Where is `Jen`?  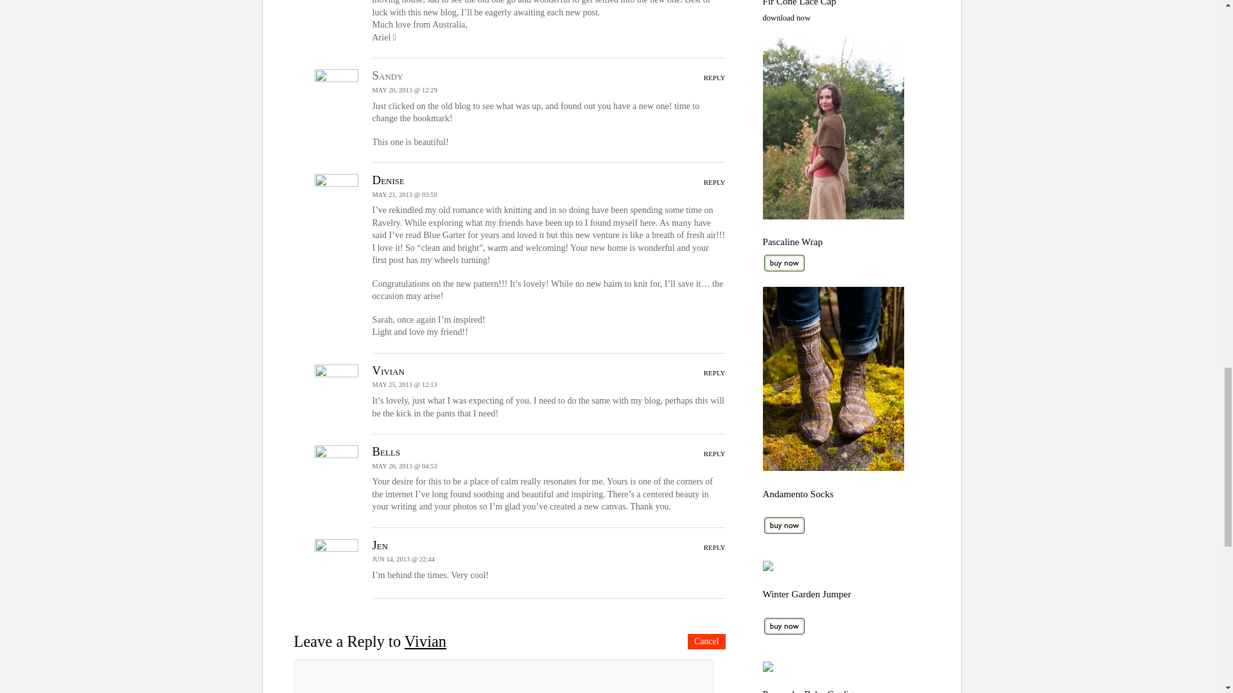 Jen is located at coordinates (380, 545).